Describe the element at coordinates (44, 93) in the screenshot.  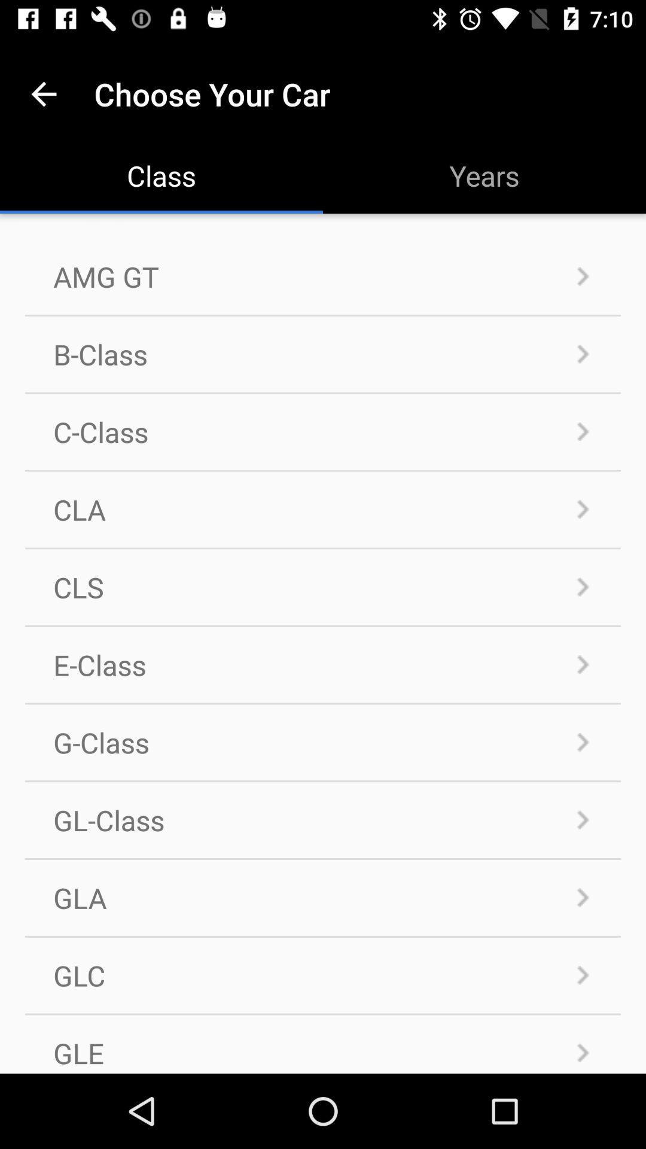
I see `turn off the item next to the choose your car` at that location.